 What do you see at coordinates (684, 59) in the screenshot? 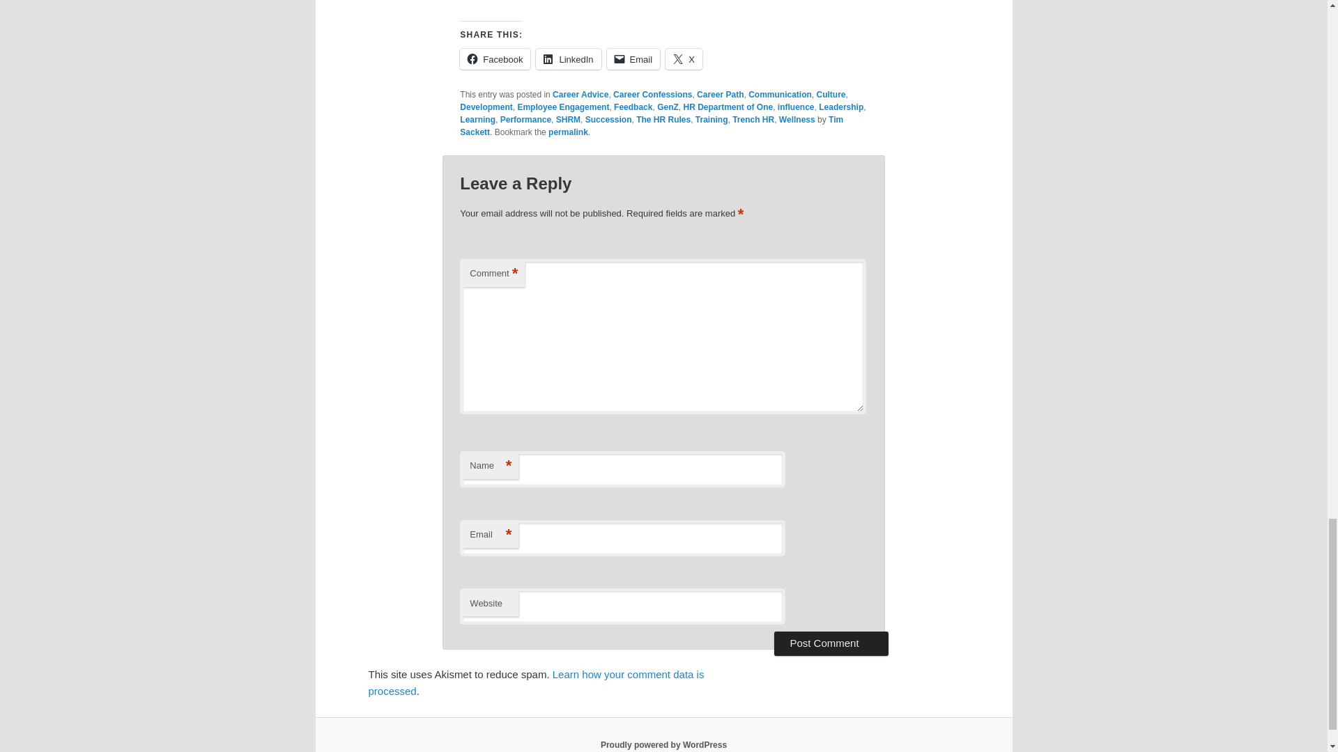
I see `X` at bounding box center [684, 59].